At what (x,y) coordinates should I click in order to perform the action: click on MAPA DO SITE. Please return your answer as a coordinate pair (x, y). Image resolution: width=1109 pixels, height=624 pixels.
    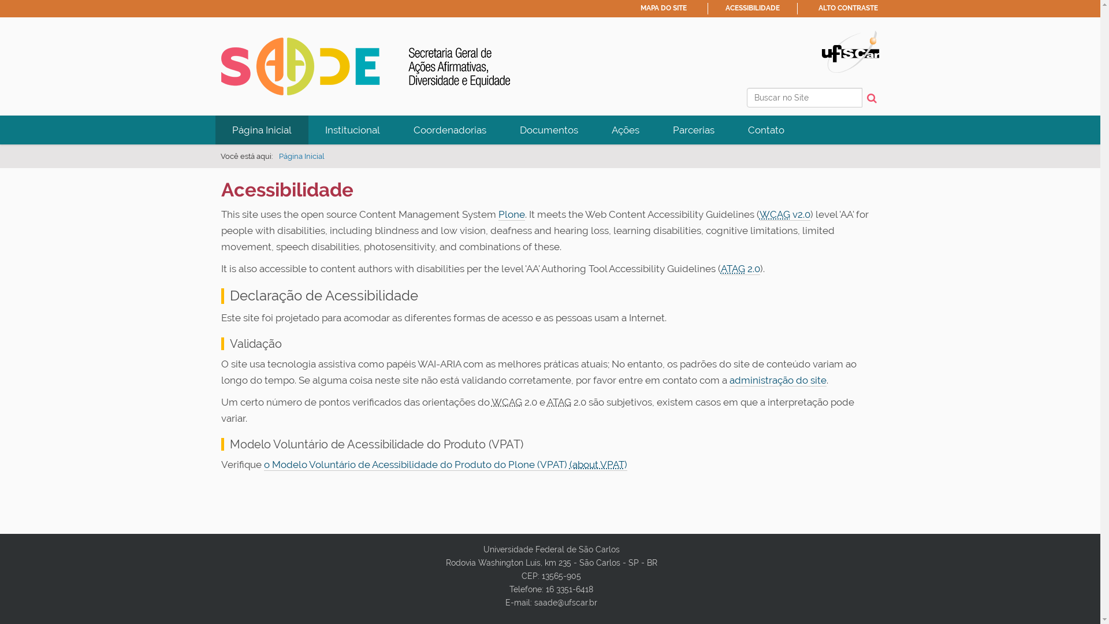
    Looking at the image, I should click on (663, 8).